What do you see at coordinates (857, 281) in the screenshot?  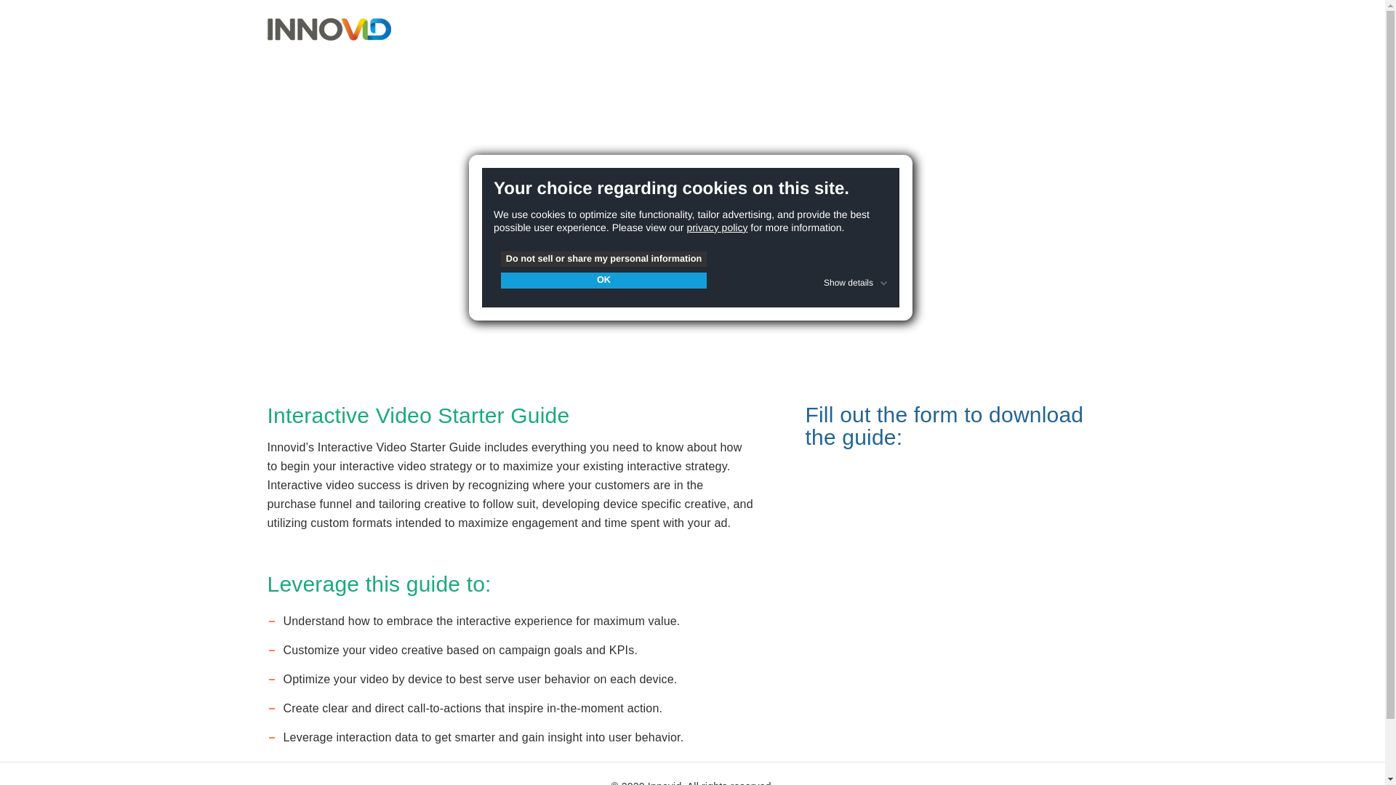 I see `Show details` at bounding box center [857, 281].